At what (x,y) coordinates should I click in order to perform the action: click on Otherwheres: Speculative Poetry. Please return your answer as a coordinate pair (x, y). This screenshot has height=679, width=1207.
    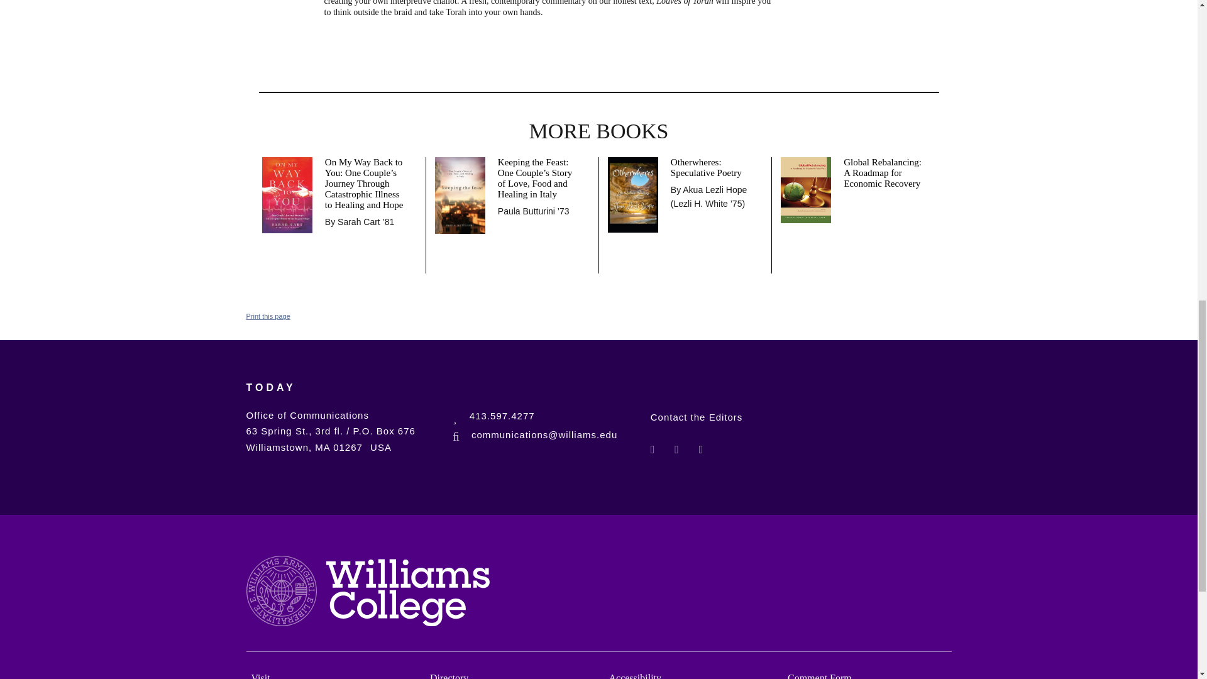
    Looking at the image, I should click on (632, 194).